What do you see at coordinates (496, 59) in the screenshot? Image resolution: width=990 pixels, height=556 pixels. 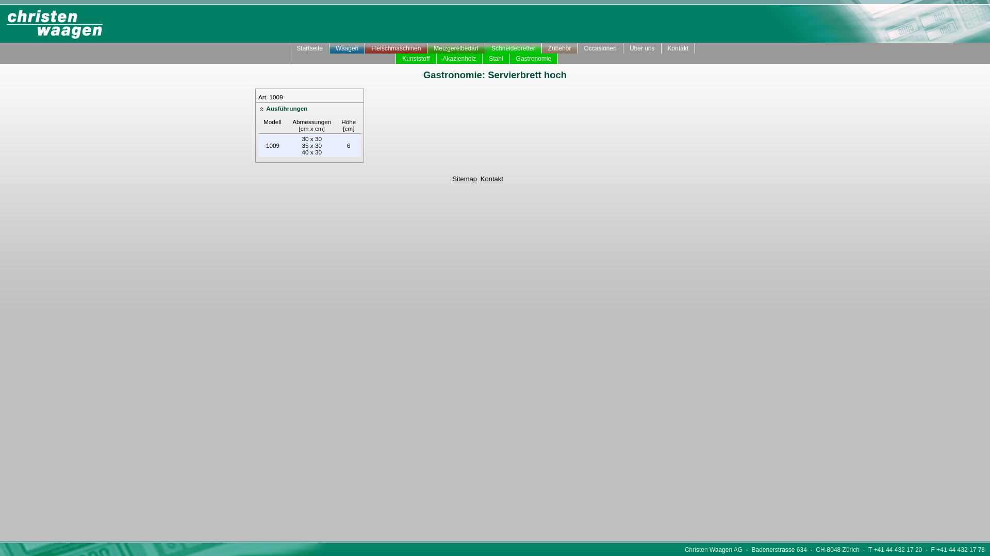 I see `Stahl` at bounding box center [496, 59].